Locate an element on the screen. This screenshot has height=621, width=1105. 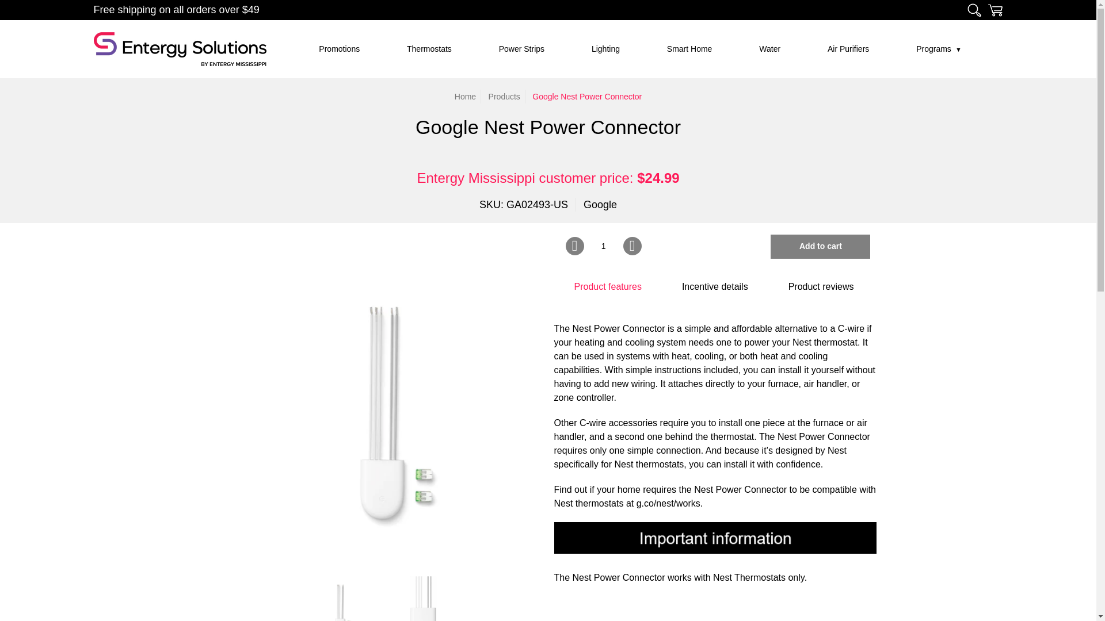
Incentive details is located at coordinates (715, 286).